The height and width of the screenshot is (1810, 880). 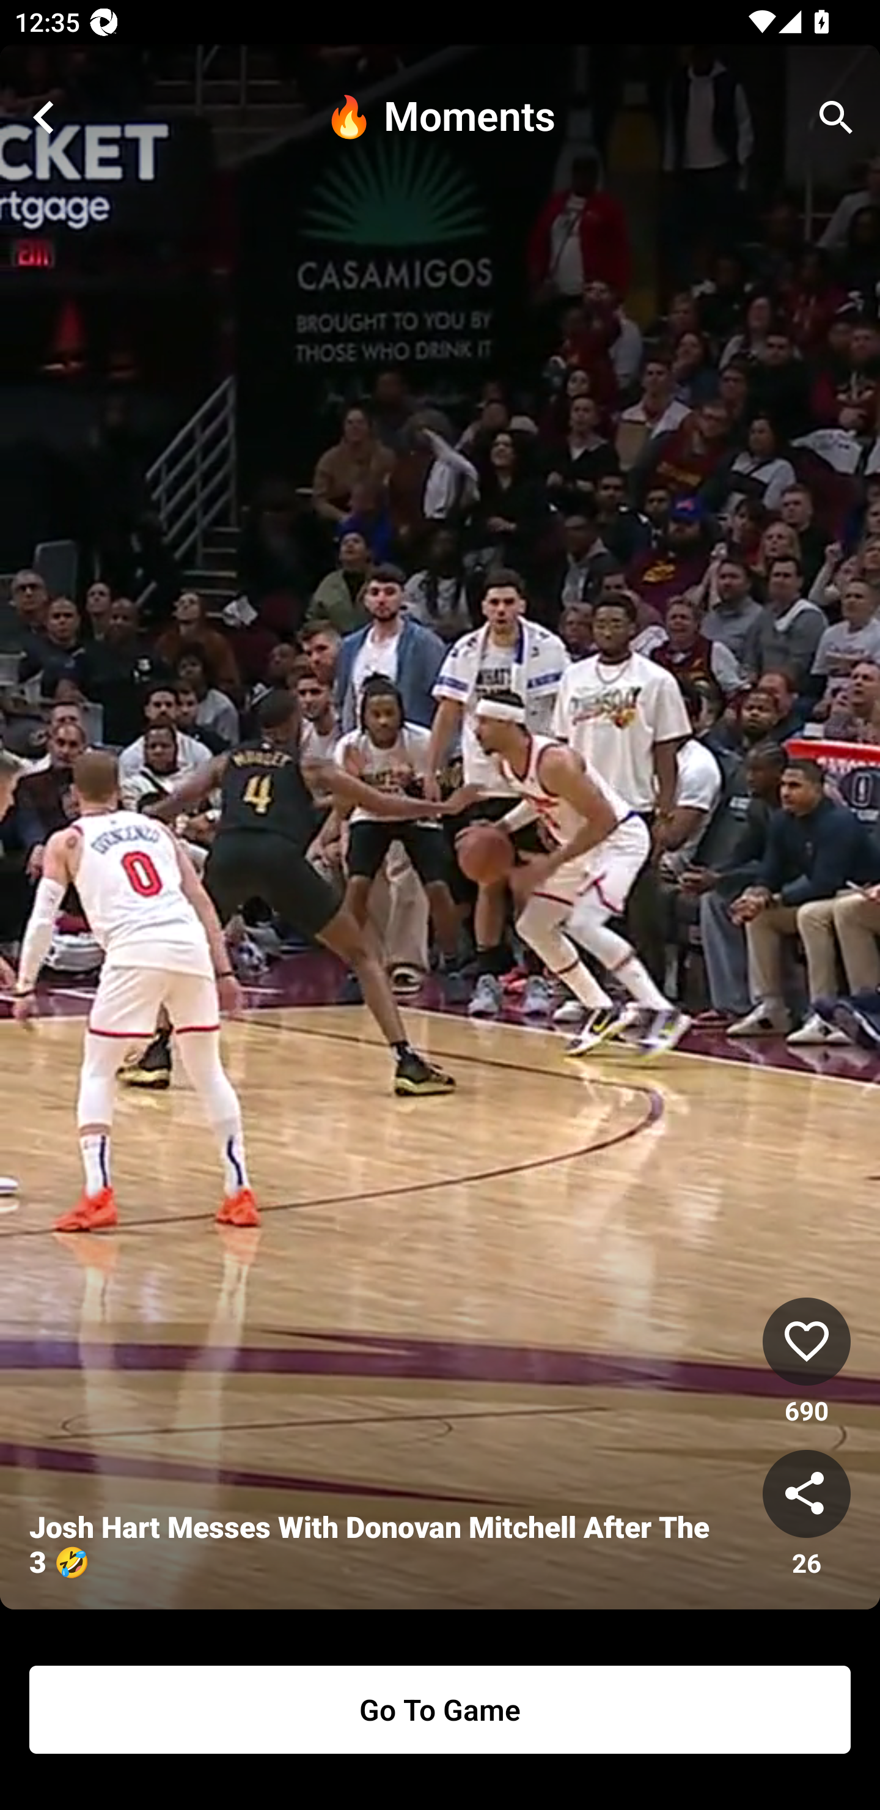 What do you see at coordinates (440, 1710) in the screenshot?
I see `Go To Game` at bounding box center [440, 1710].